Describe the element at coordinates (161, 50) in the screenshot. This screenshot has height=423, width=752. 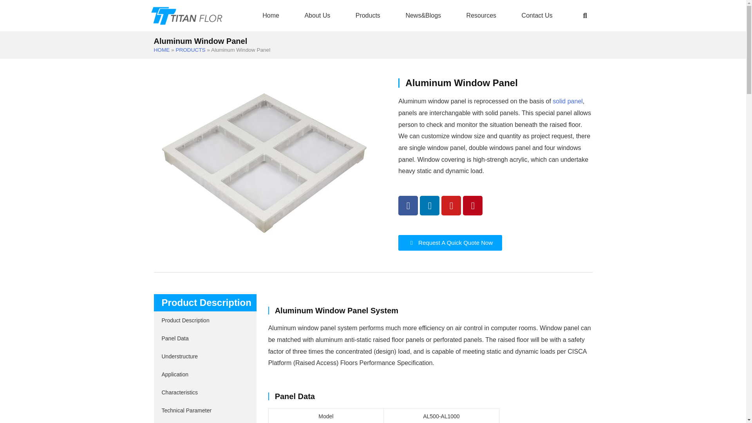
I see `HOME` at that location.